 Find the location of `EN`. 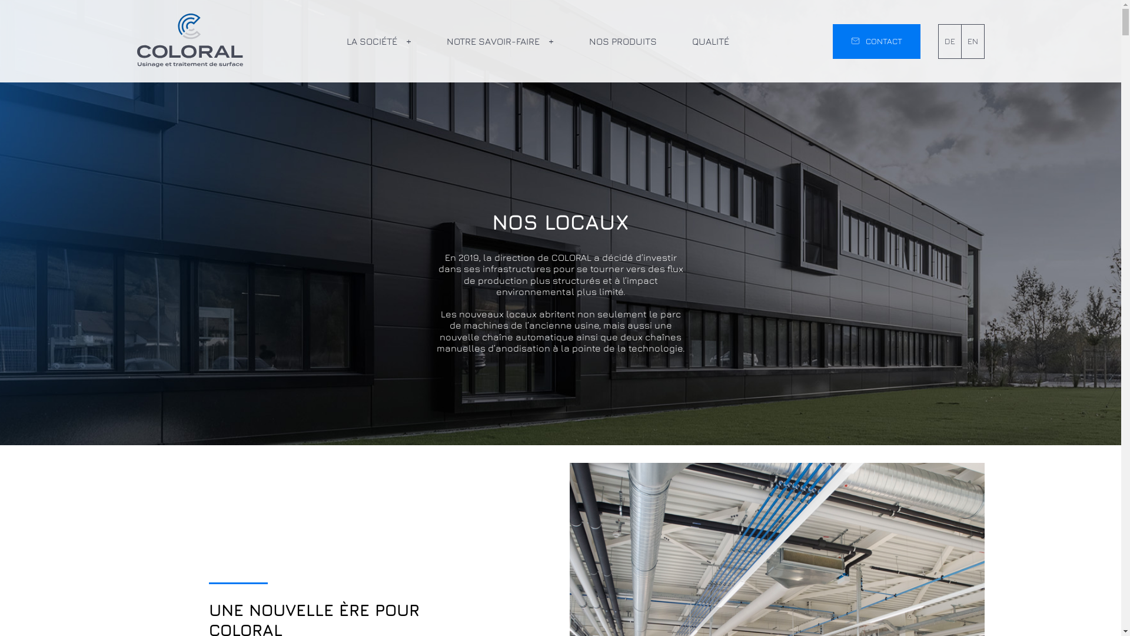

EN is located at coordinates (973, 41).